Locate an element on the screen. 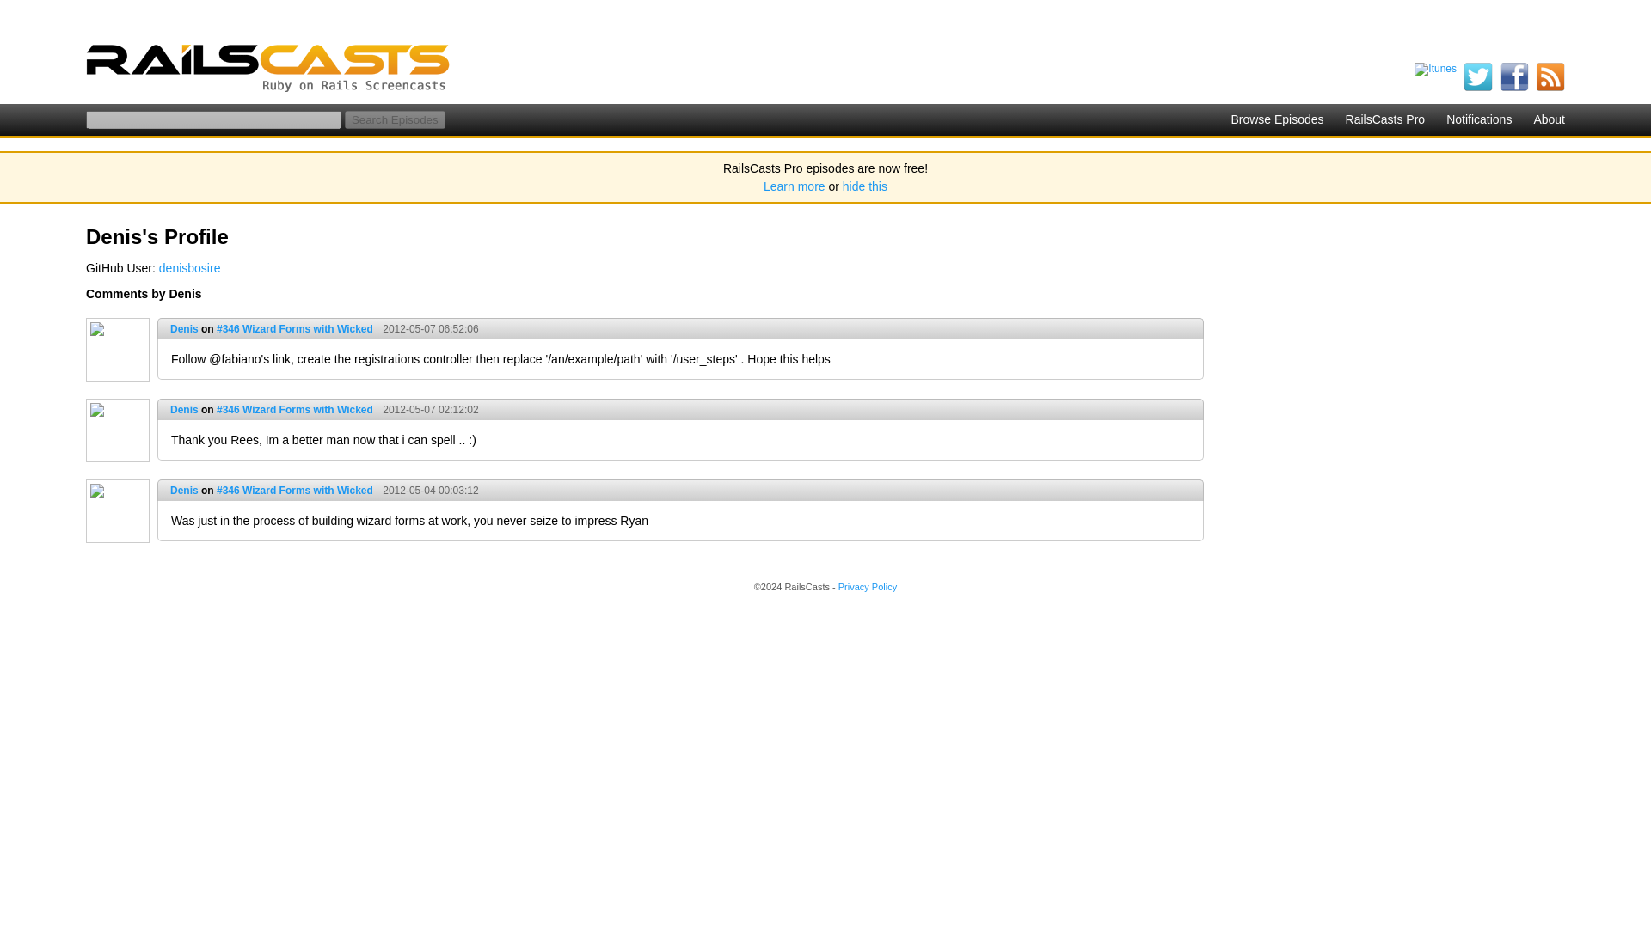 The height and width of the screenshot is (928, 1651). 2012-05-07 02:12:02 is located at coordinates (427, 409).